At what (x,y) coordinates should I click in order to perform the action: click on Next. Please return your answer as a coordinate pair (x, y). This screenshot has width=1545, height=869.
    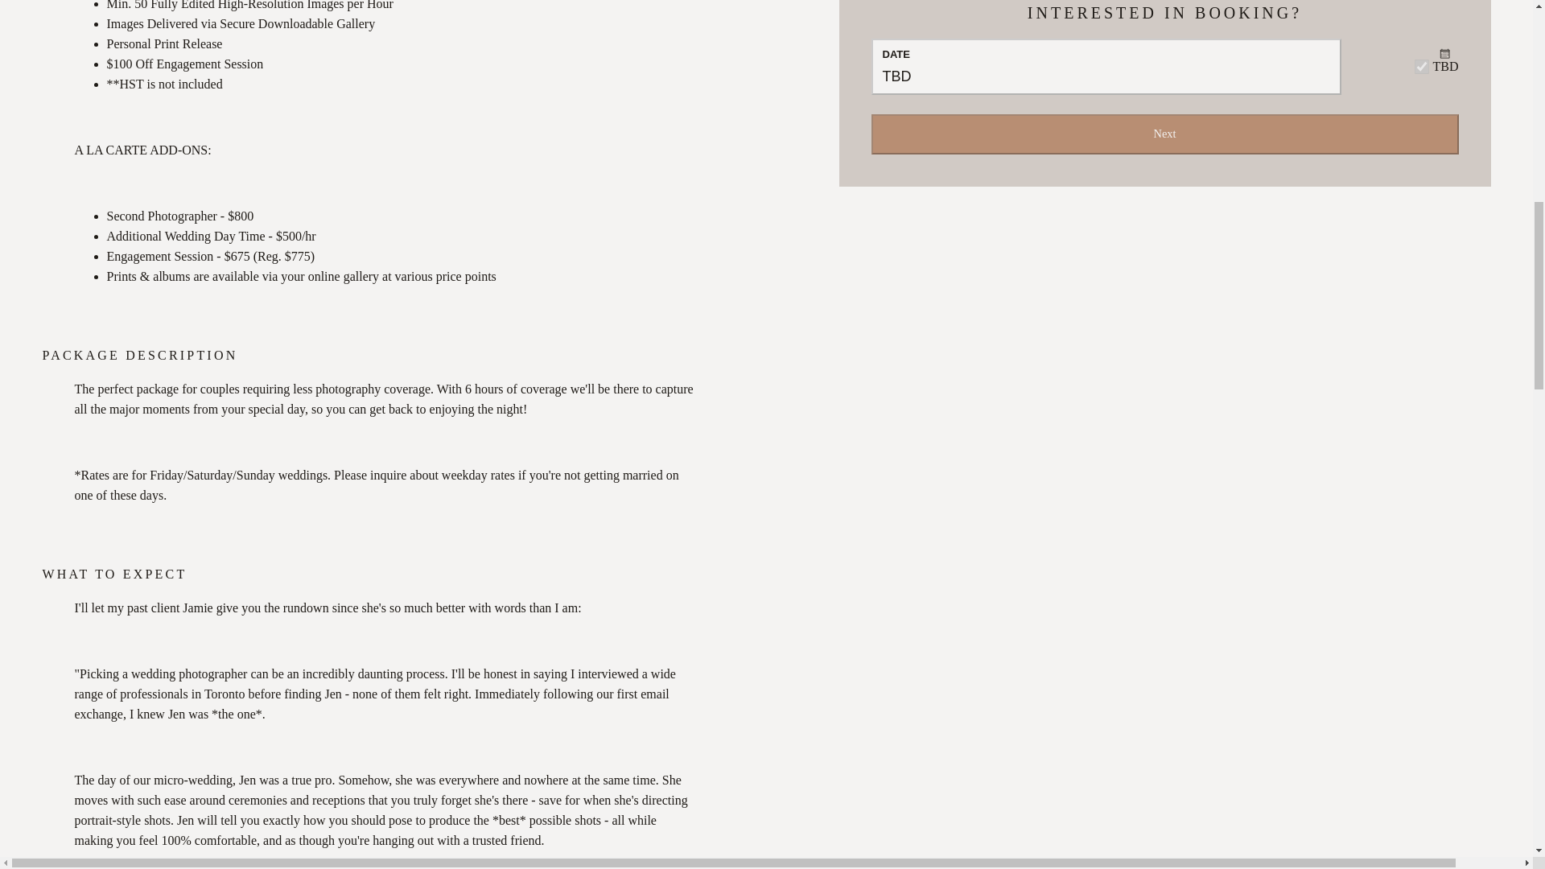
    Looking at the image, I should click on (1106, 66).